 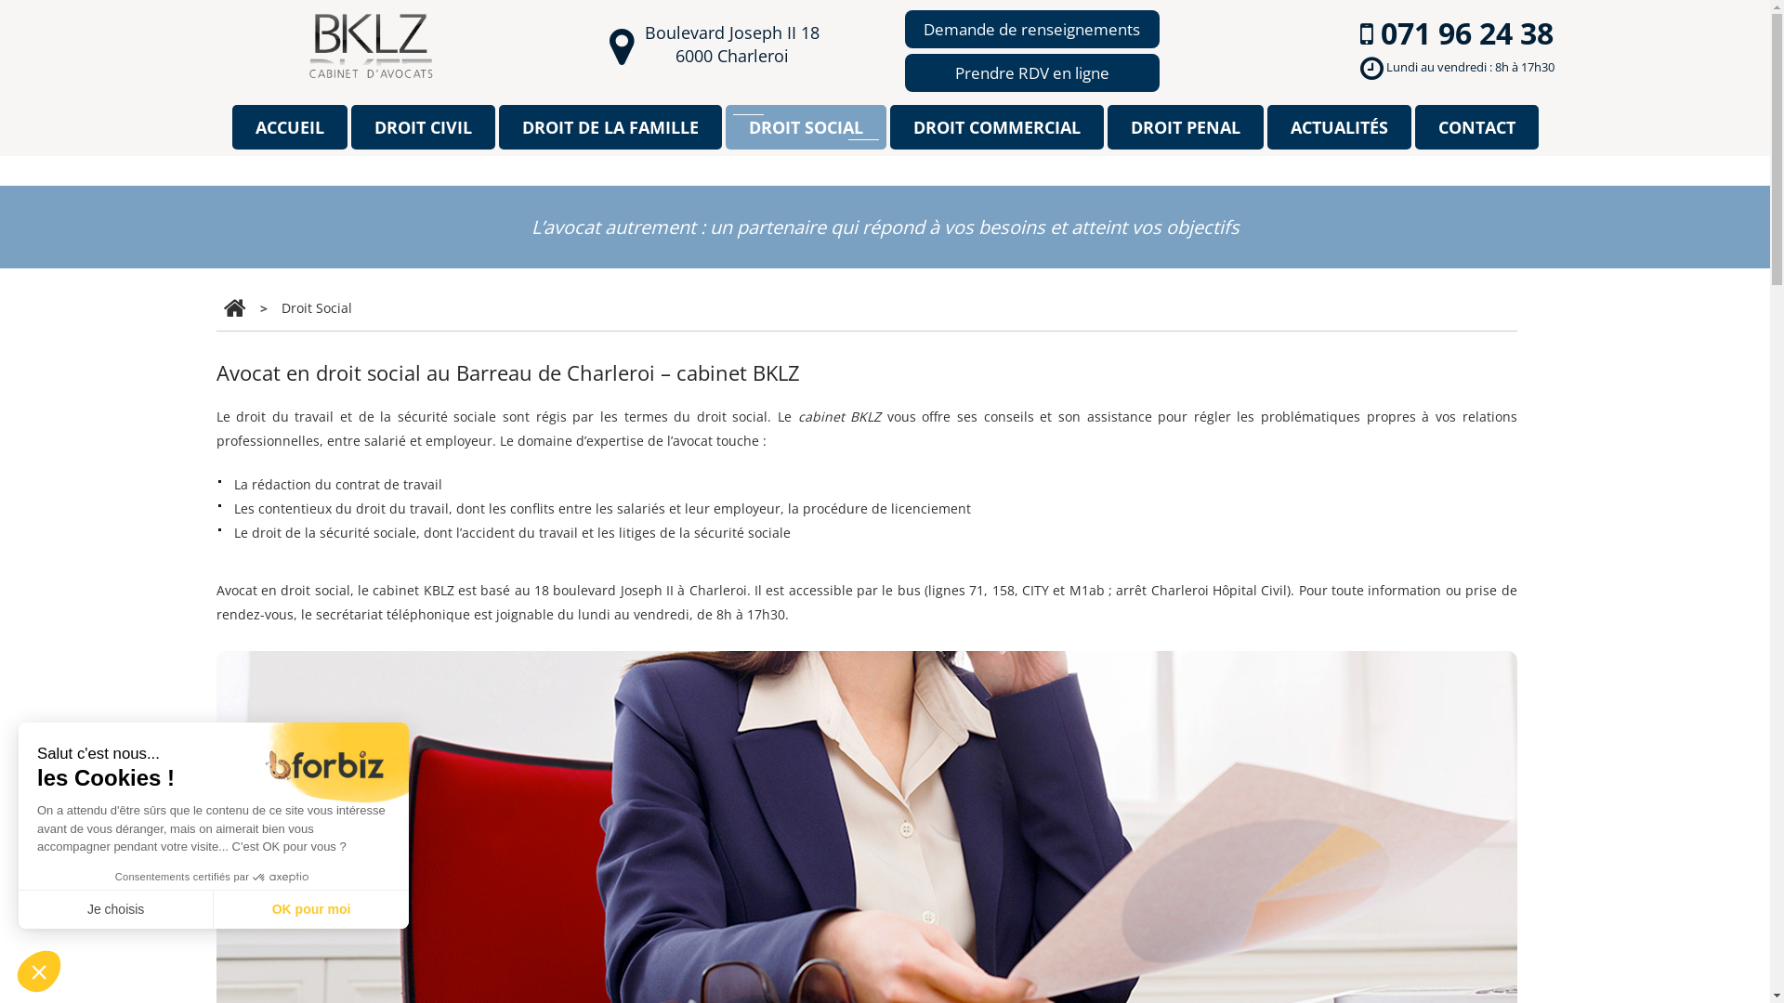 What do you see at coordinates (424, 127) in the screenshot?
I see `DROIT CIVIL` at bounding box center [424, 127].